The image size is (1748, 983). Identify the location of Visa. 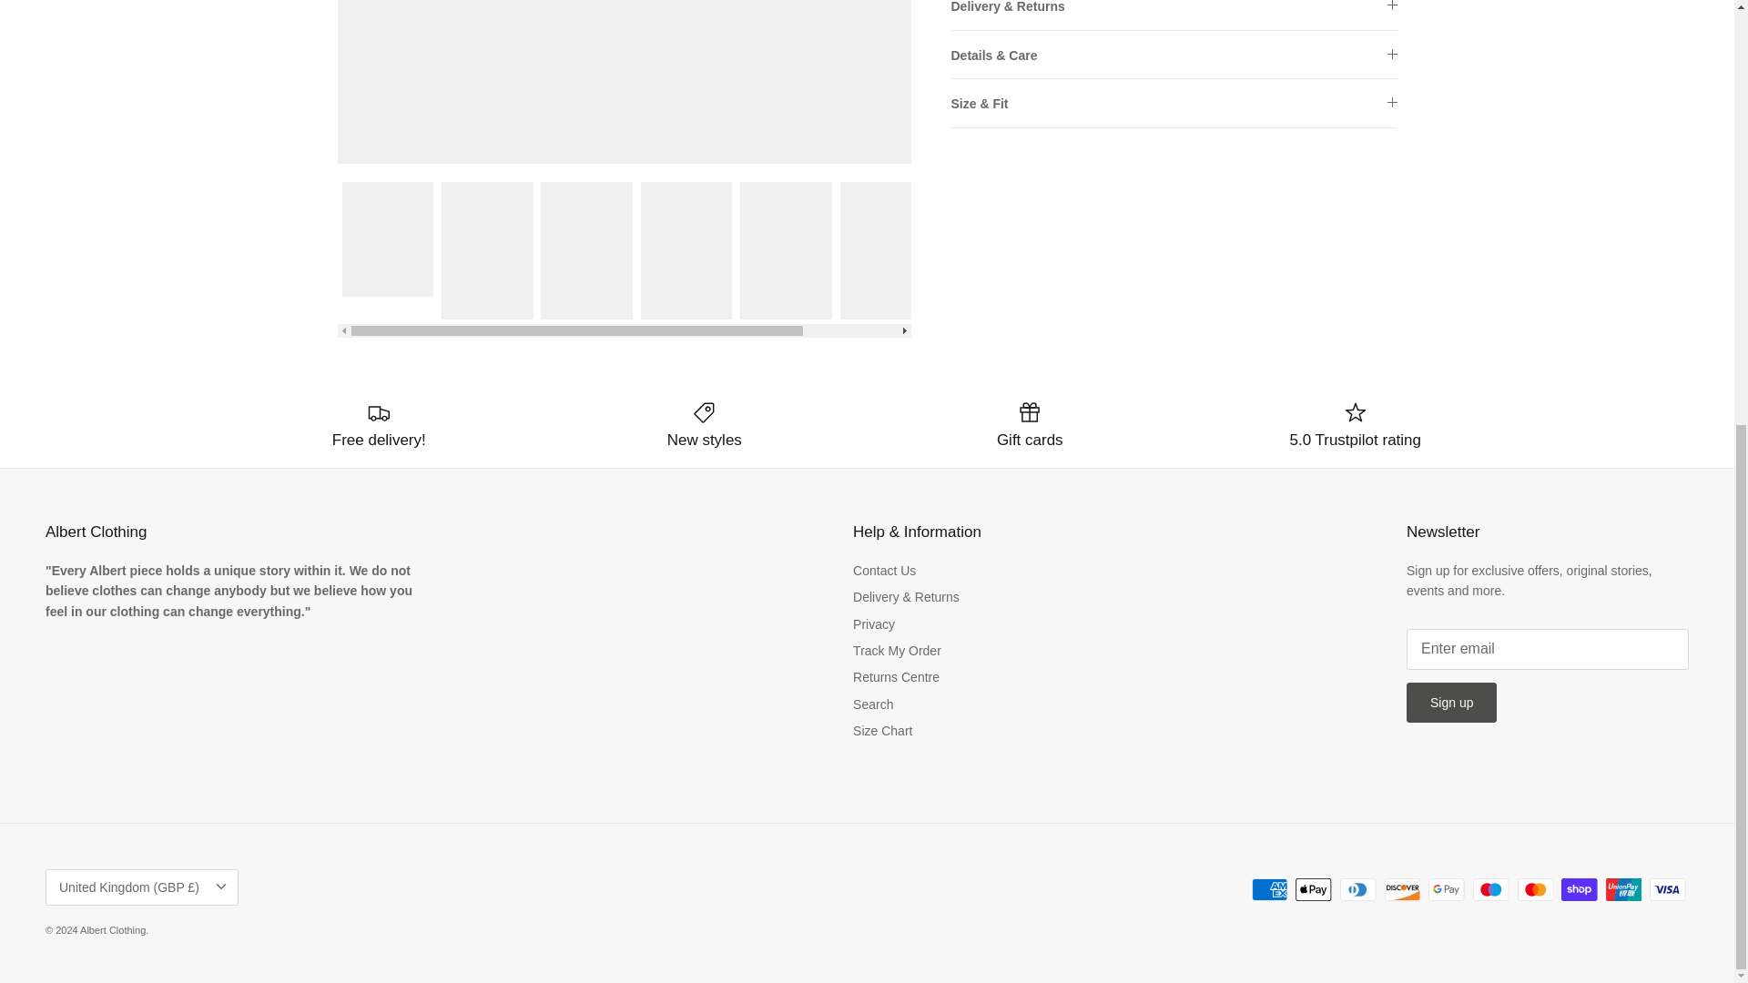
(1667, 890).